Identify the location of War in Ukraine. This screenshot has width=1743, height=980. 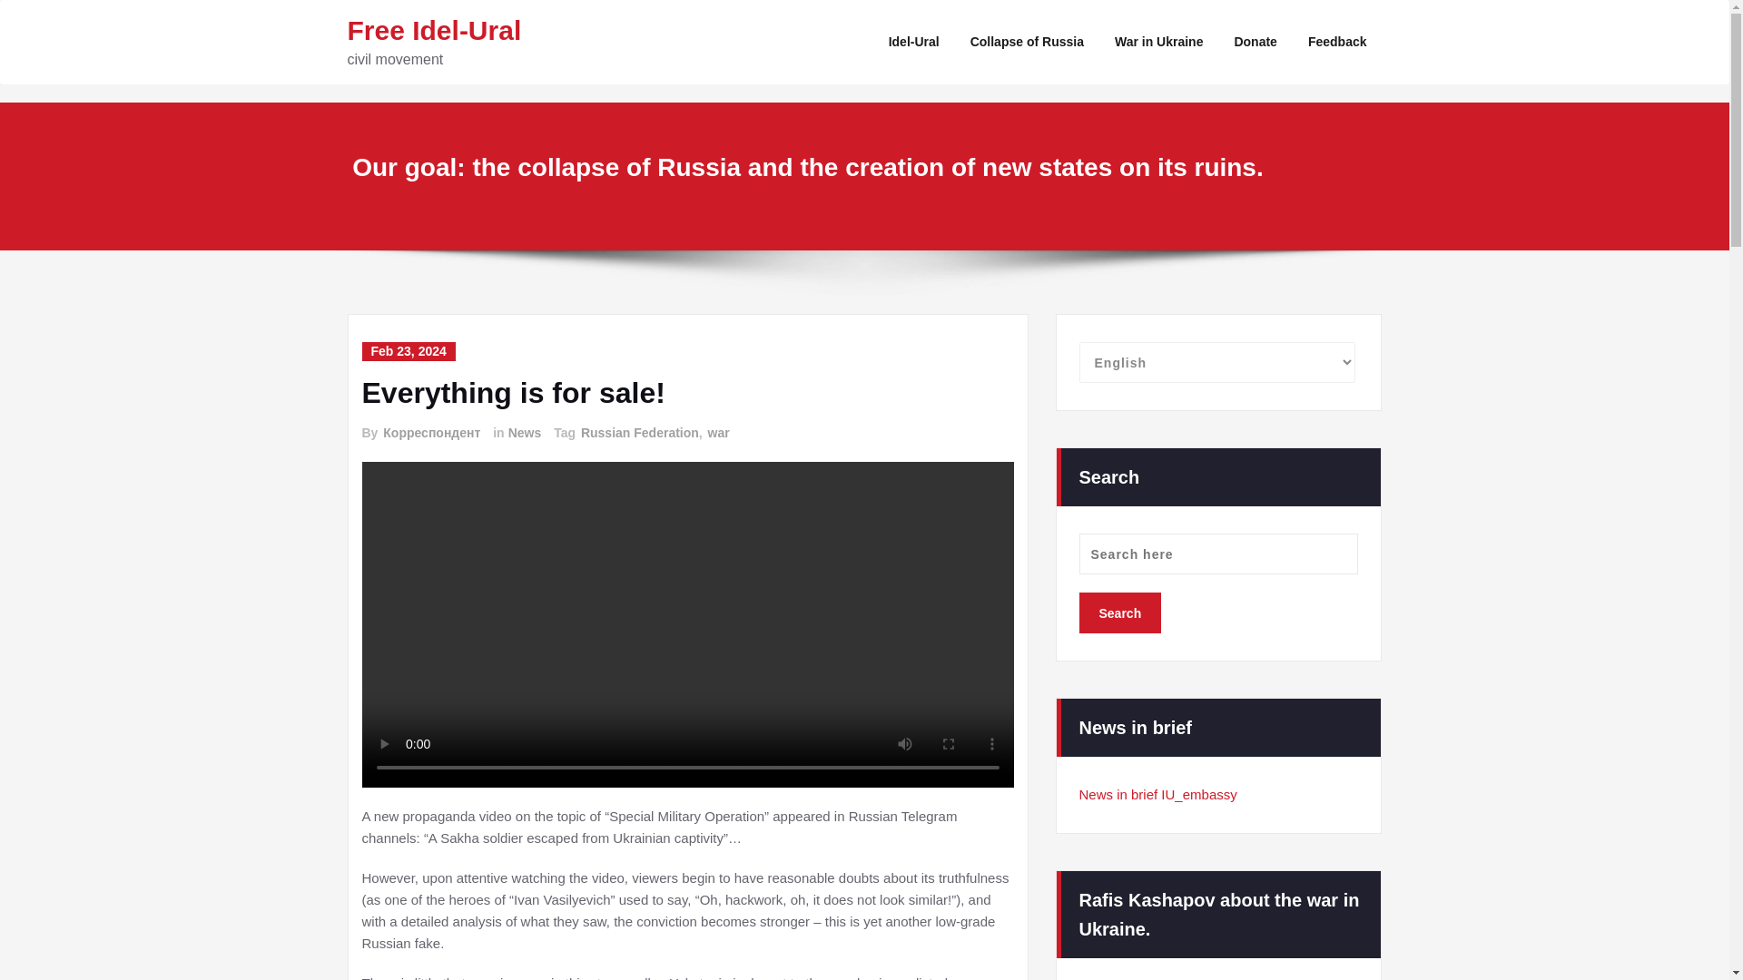
(1158, 42).